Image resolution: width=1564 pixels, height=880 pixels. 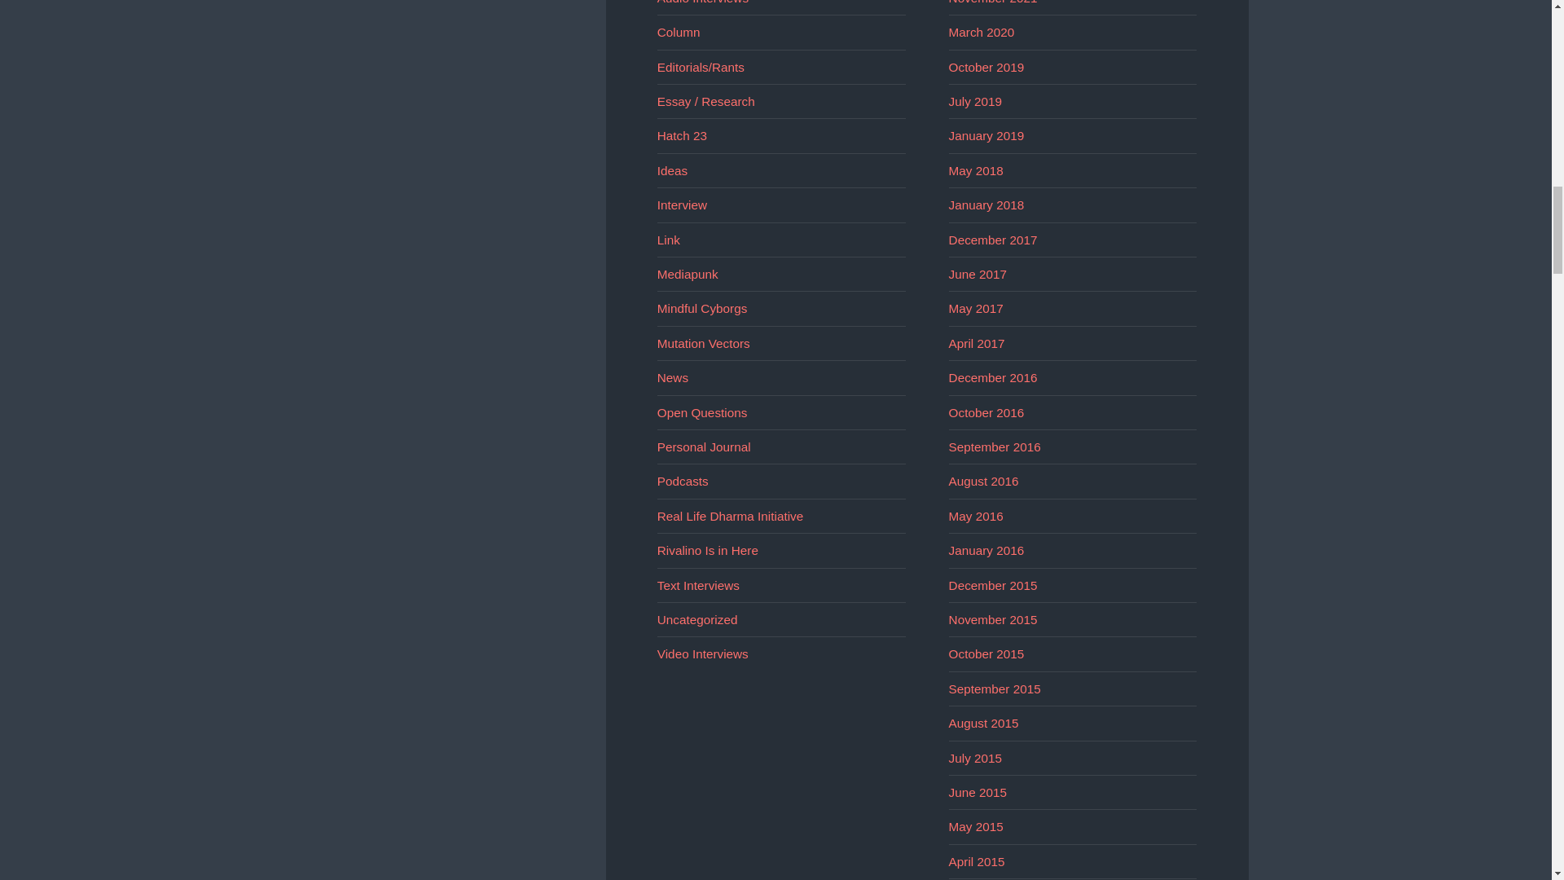 What do you see at coordinates (672, 376) in the screenshot?
I see `News` at bounding box center [672, 376].